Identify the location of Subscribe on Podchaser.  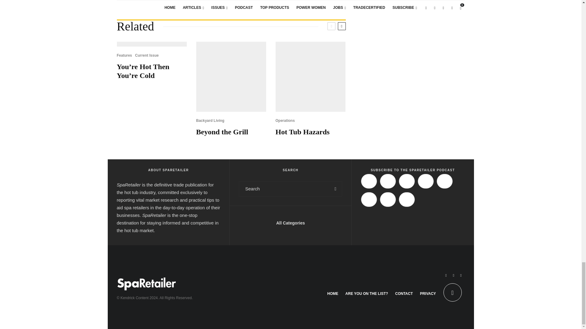
(444, 181).